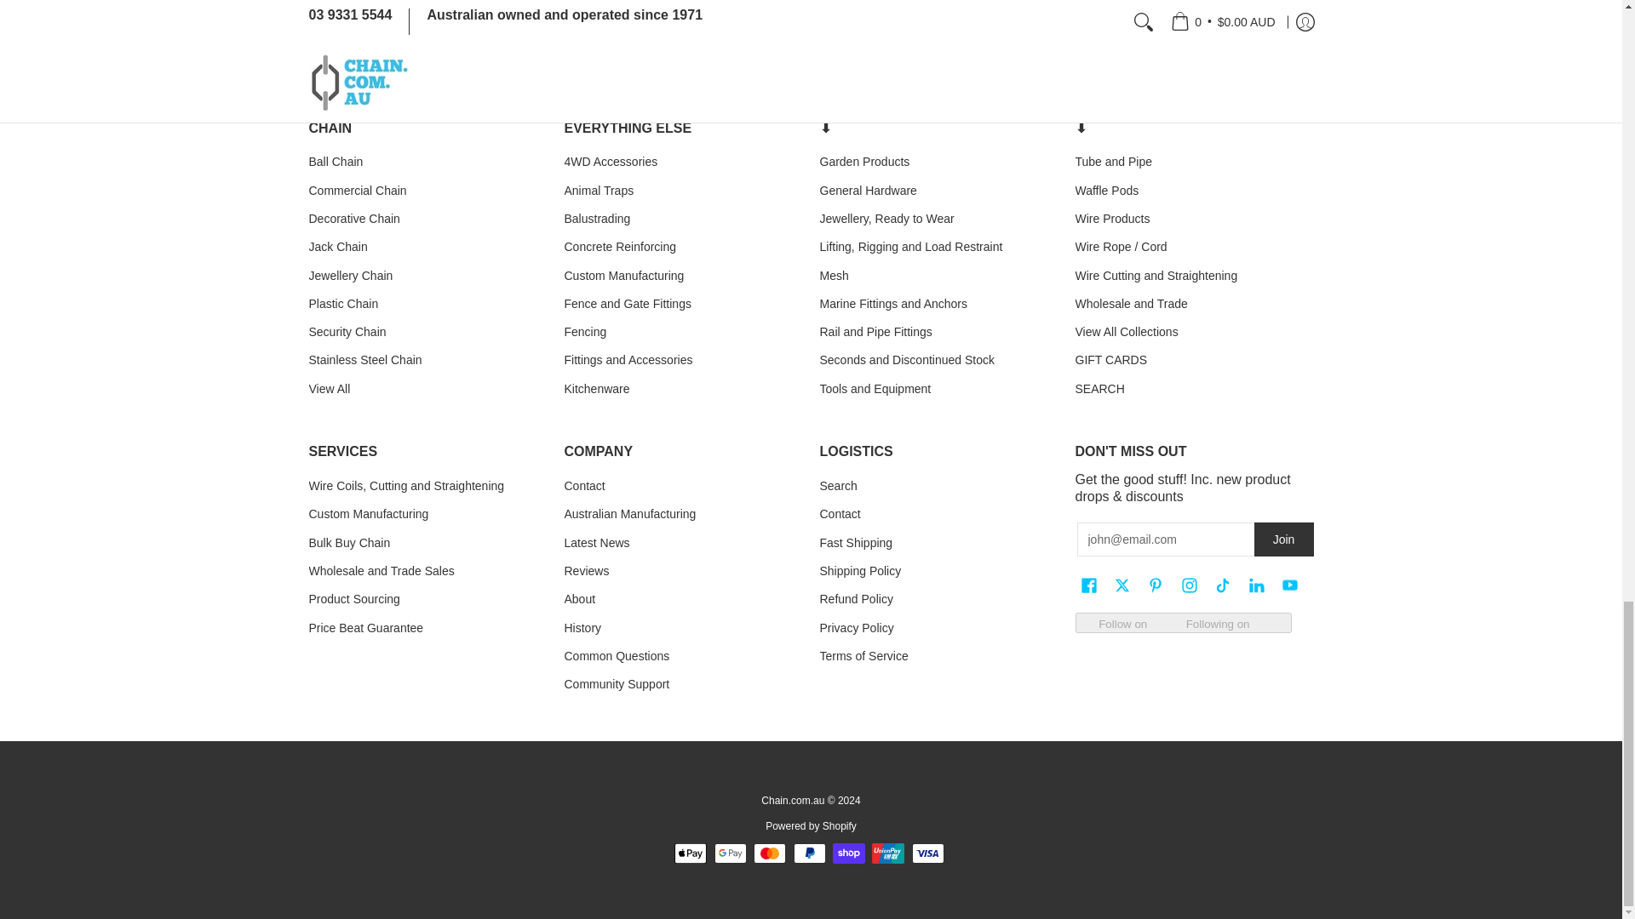 The width and height of the screenshot is (1635, 919). What do you see at coordinates (731, 853) in the screenshot?
I see `Google Pay` at bounding box center [731, 853].